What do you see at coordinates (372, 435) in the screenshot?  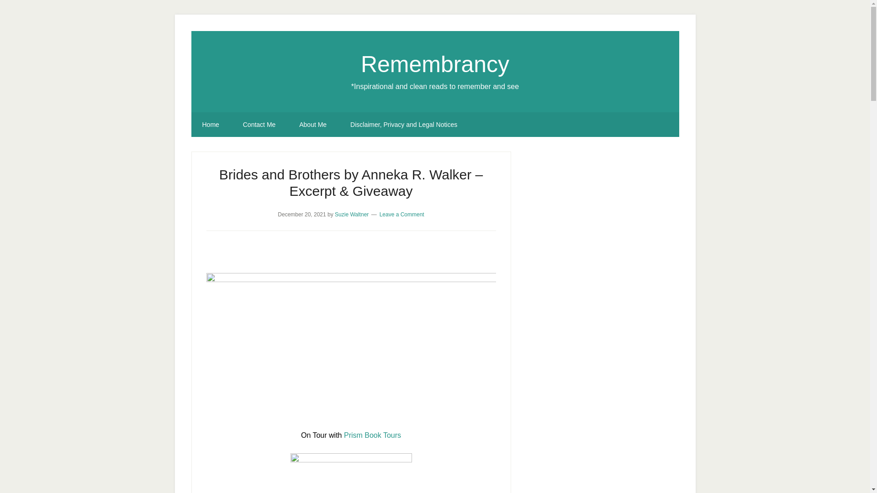 I see `Prism Book Tours` at bounding box center [372, 435].